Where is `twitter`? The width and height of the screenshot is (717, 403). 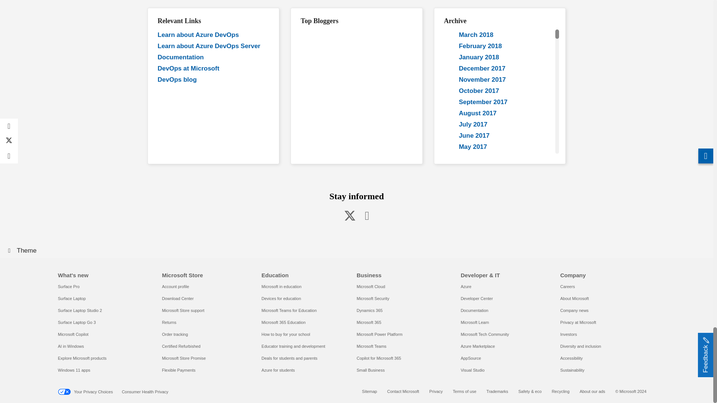 twitter is located at coordinates (350, 216).